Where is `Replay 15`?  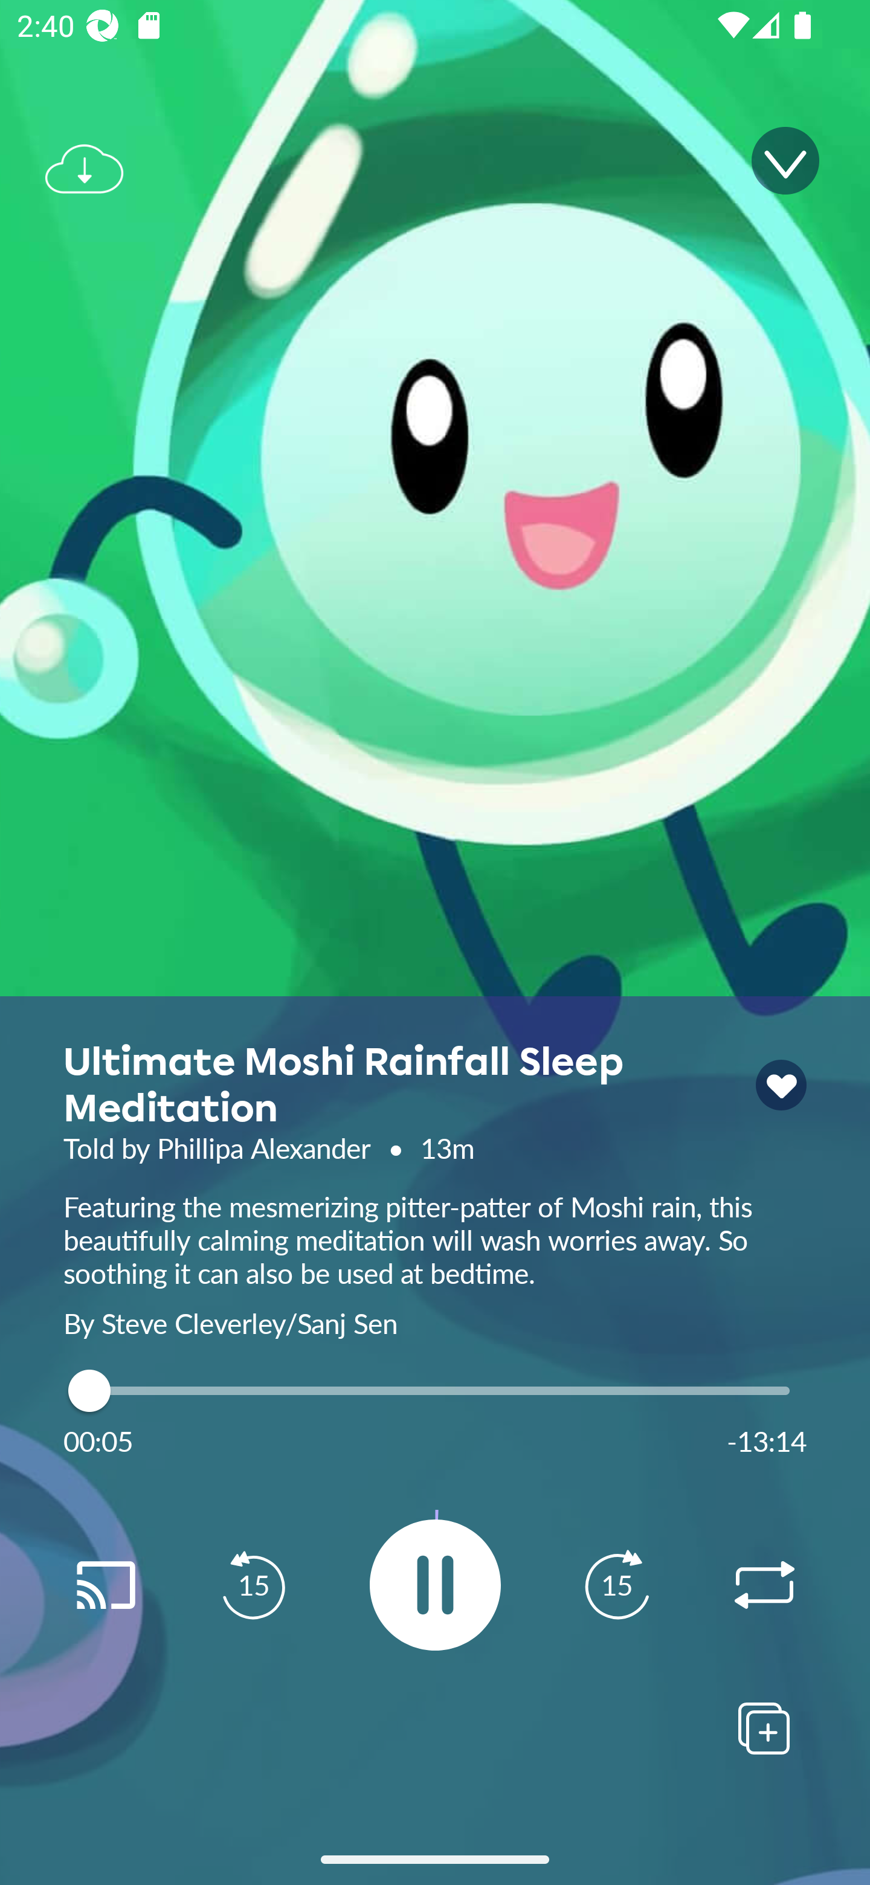 Replay 15 is located at coordinates (253, 1585).